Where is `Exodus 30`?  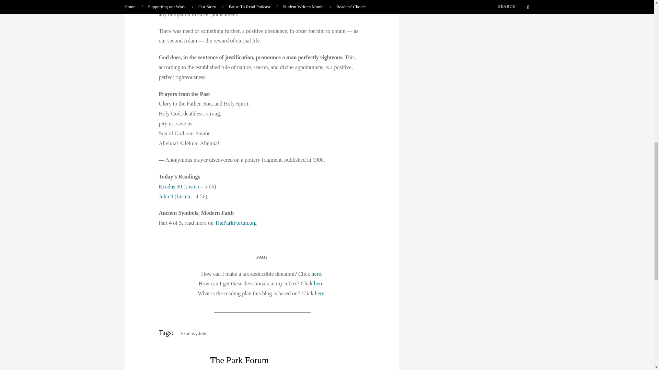
Exodus 30 is located at coordinates (170, 186).